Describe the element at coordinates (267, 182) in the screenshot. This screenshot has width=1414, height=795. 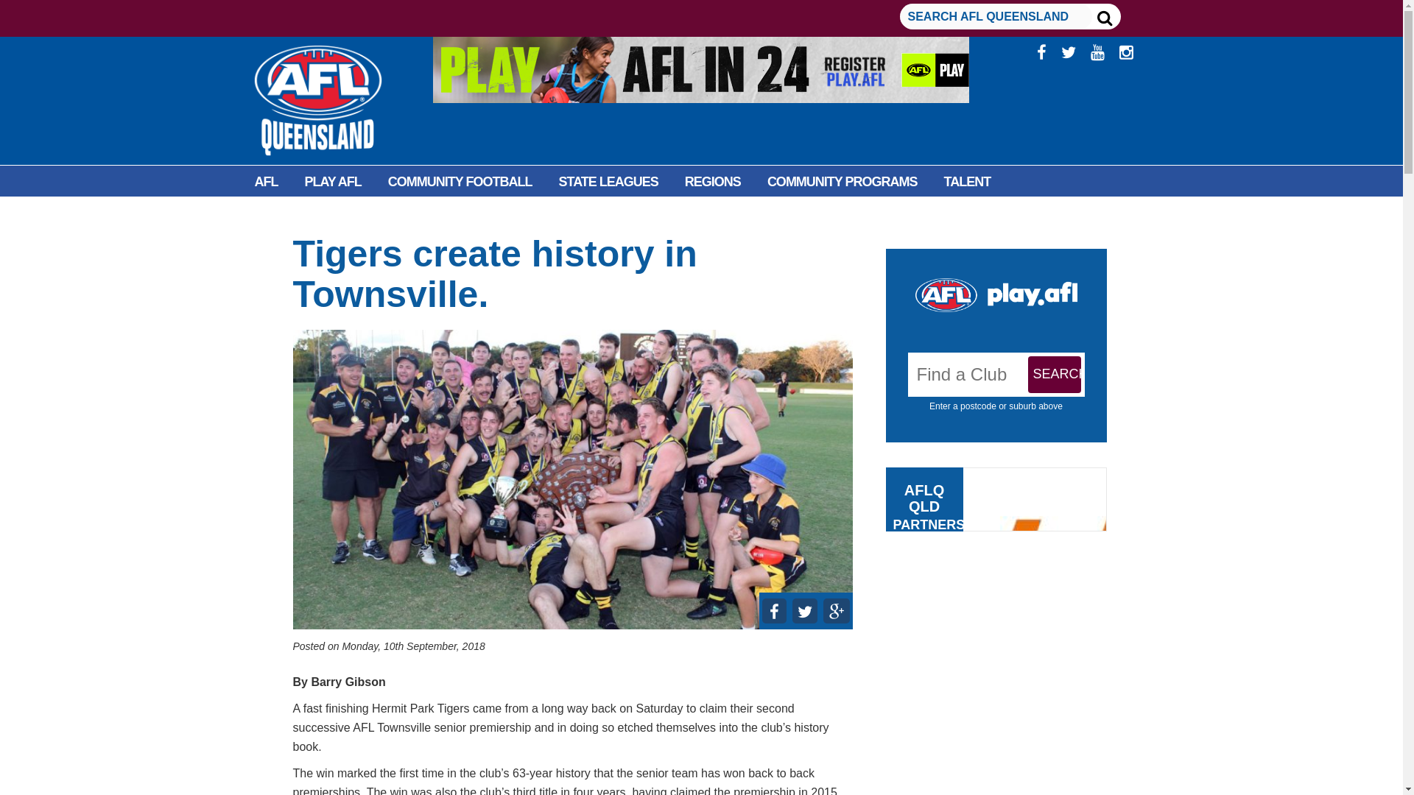
I see `AFL` at that location.